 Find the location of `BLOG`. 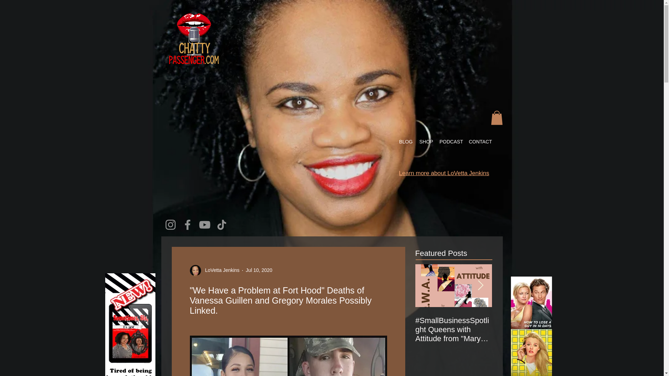

BLOG is located at coordinates (406, 142).